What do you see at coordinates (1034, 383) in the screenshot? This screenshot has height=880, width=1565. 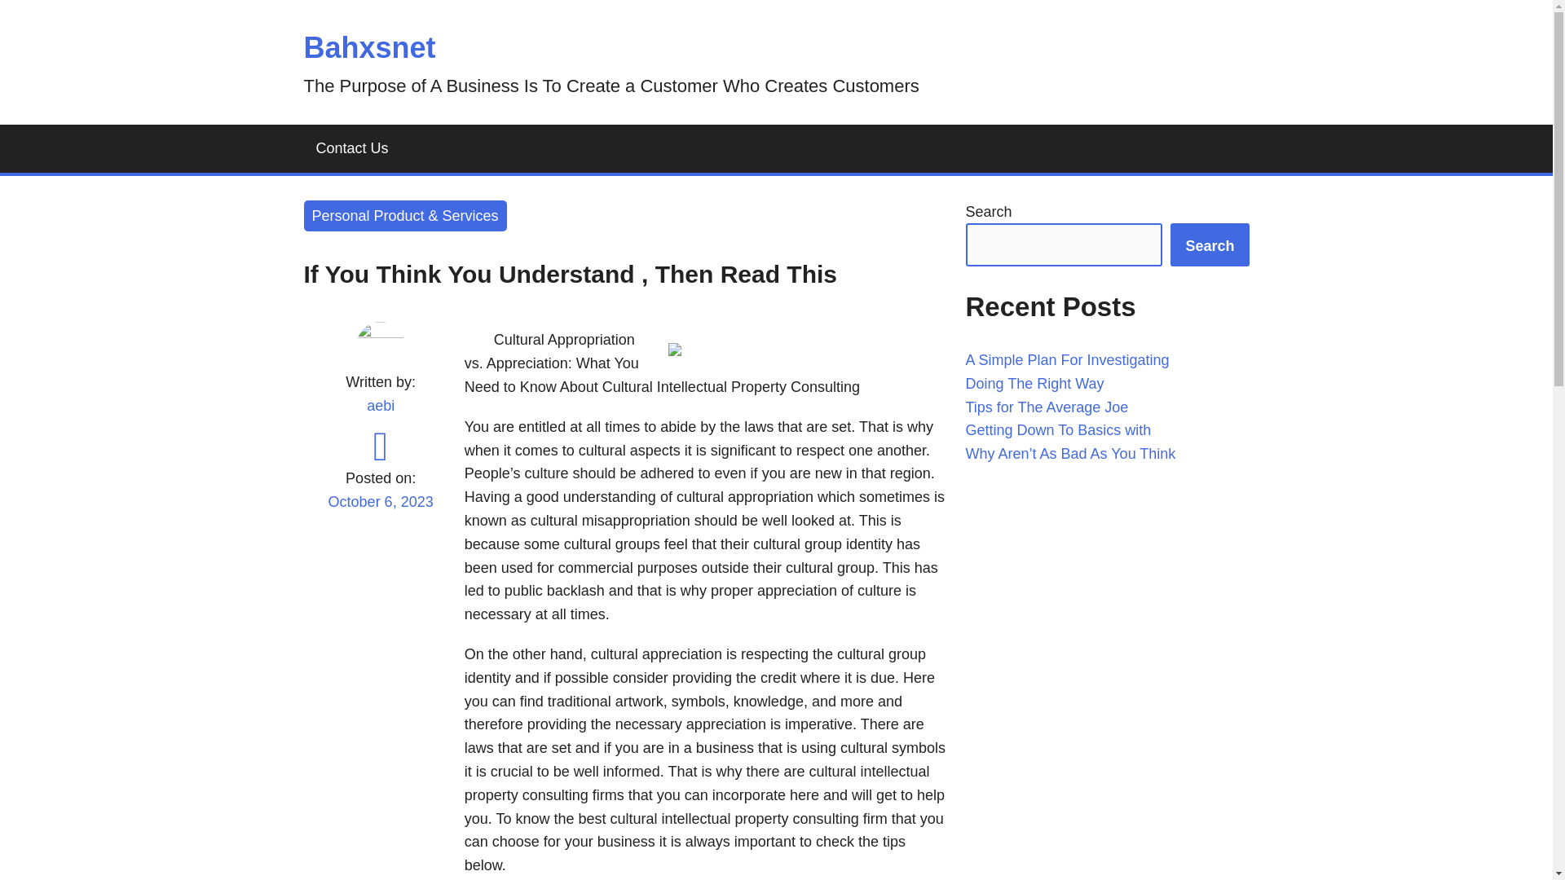 I see `Doing The Right Way` at bounding box center [1034, 383].